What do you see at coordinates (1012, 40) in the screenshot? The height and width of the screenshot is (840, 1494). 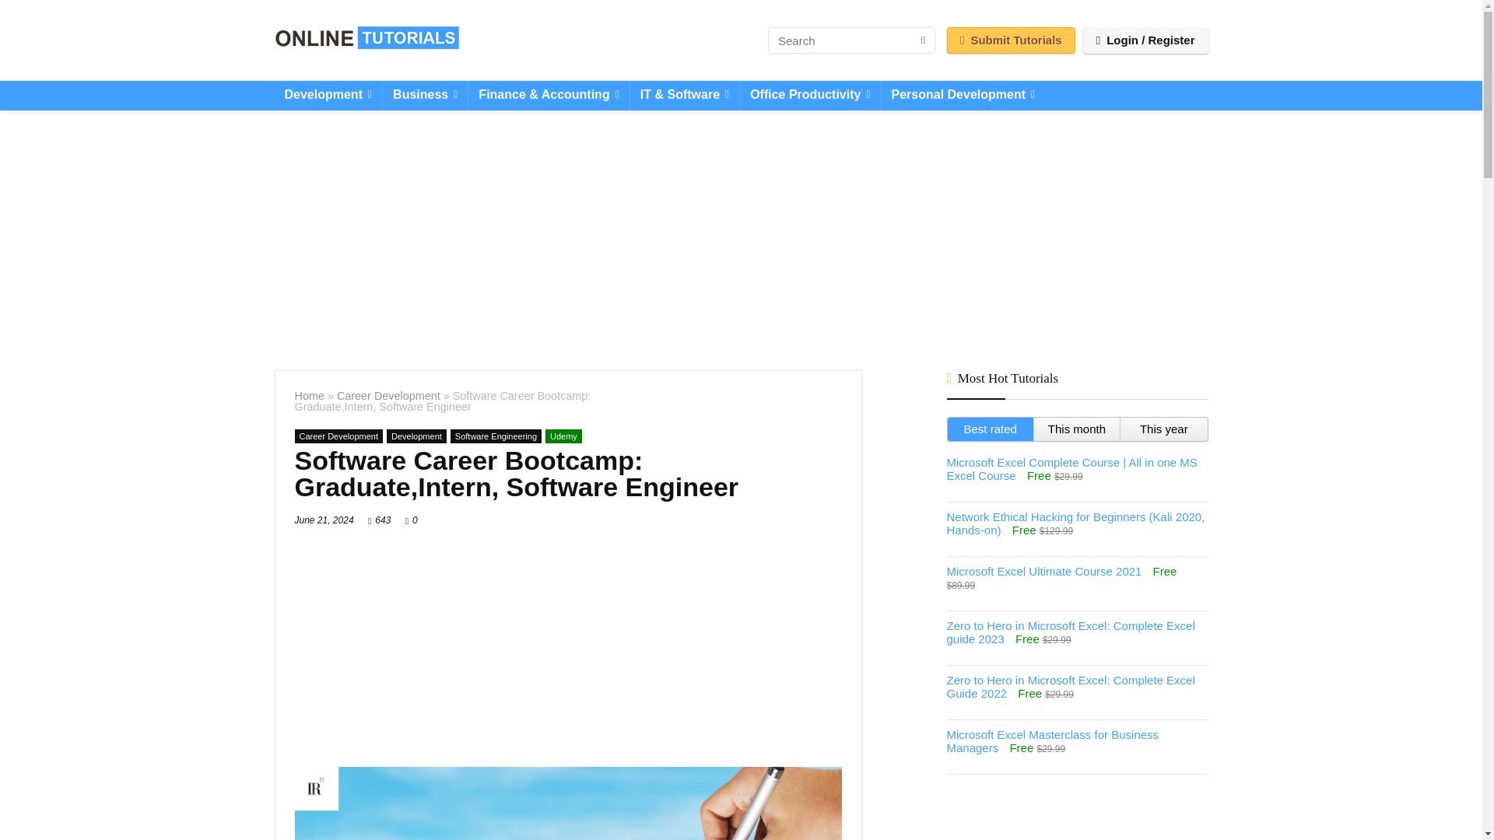 I see `Submit Tutorials` at bounding box center [1012, 40].